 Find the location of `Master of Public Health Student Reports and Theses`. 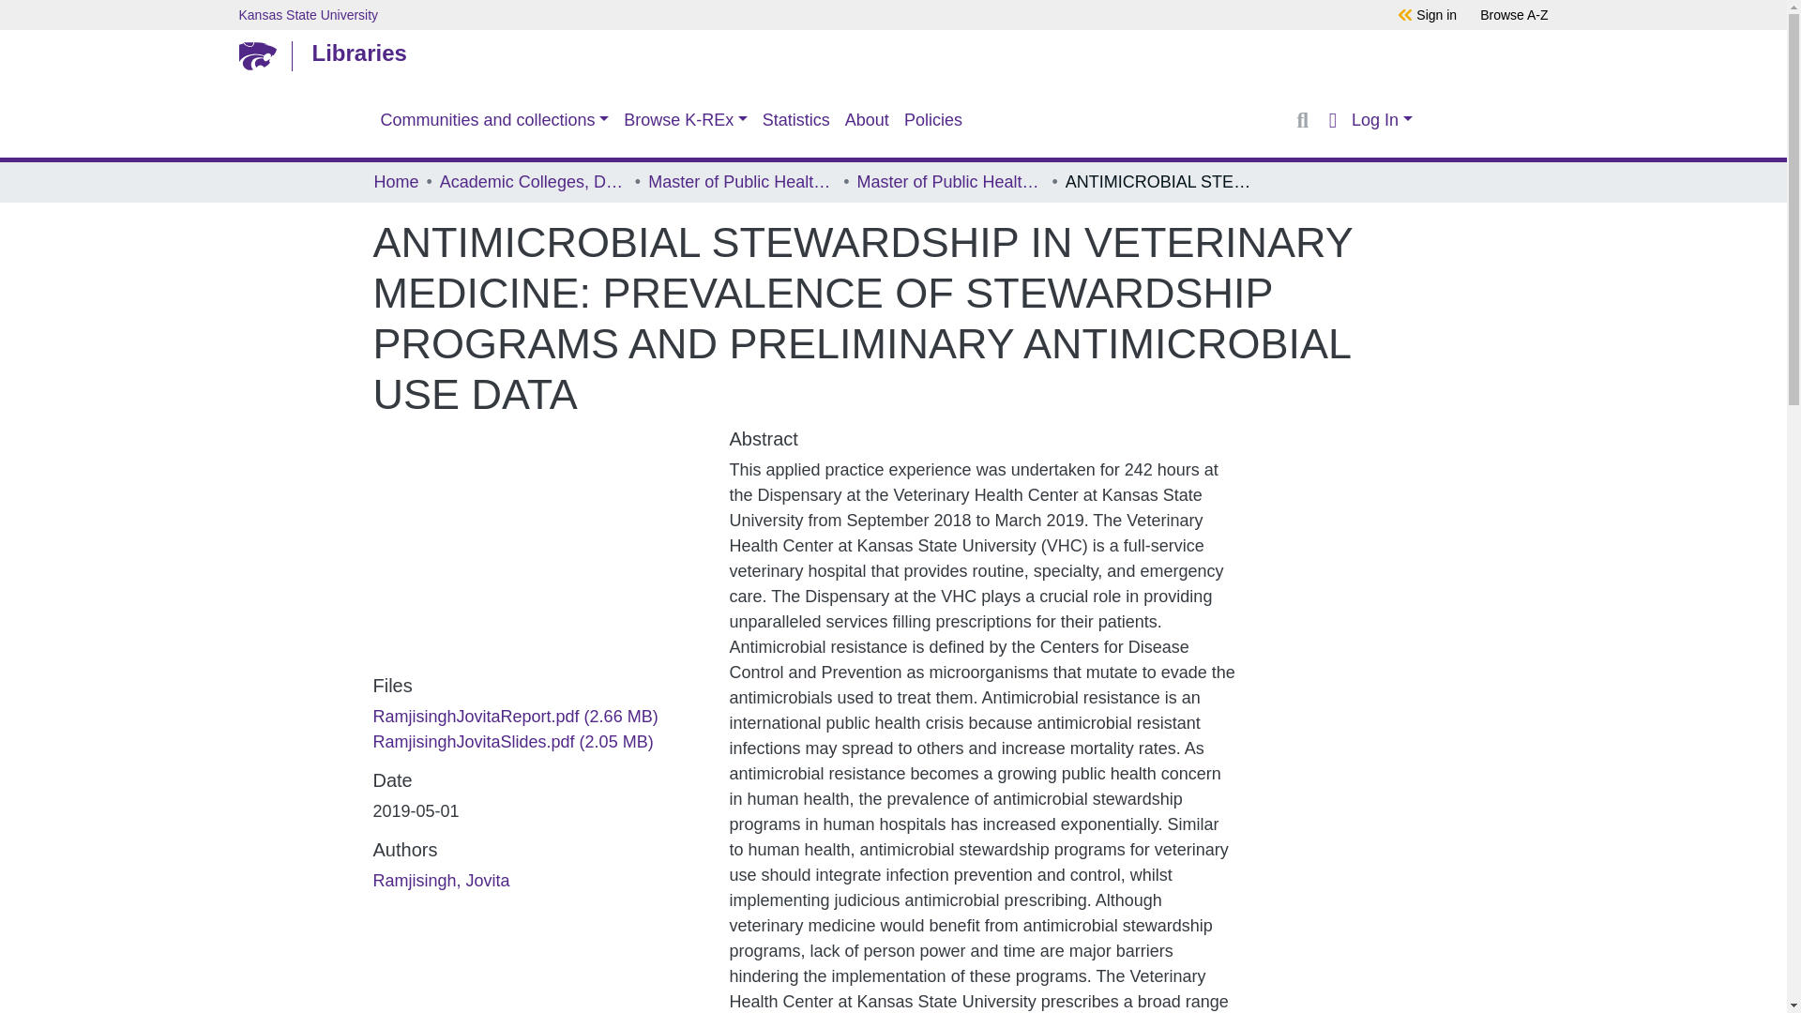

Master of Public Health Student Reports and Theses is located at coordinates (950, 182).